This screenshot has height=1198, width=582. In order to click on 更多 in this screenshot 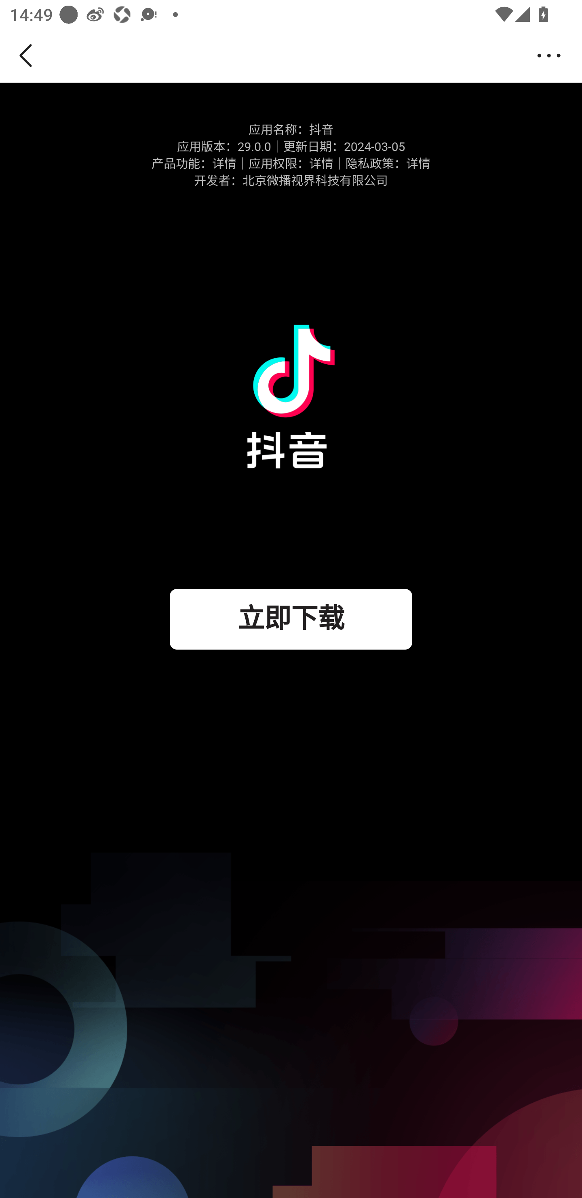, I will do `click(553, 56)`.